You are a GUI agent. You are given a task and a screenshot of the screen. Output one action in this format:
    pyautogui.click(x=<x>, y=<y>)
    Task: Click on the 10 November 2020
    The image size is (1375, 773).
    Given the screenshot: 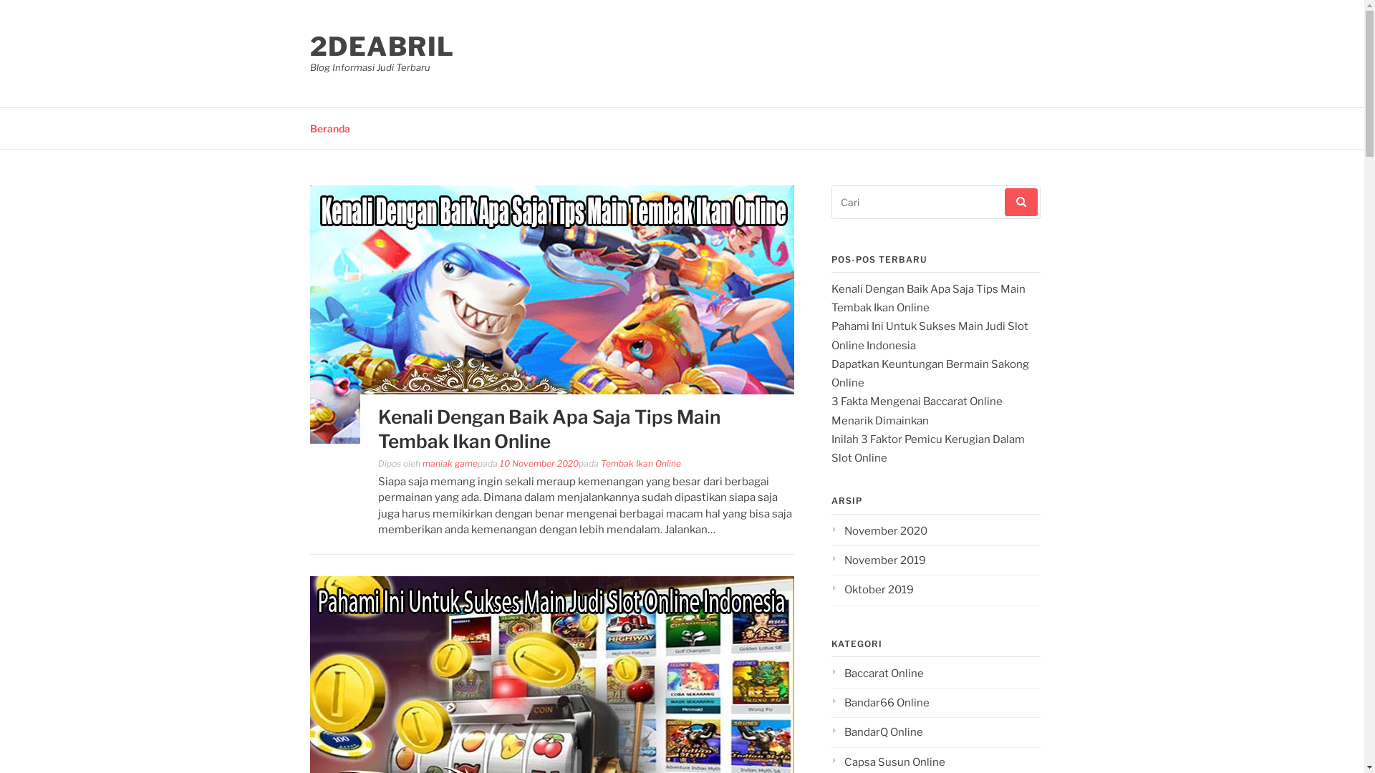 What is the action you would take?
    pyautogui.click(x=539, y=464)
    